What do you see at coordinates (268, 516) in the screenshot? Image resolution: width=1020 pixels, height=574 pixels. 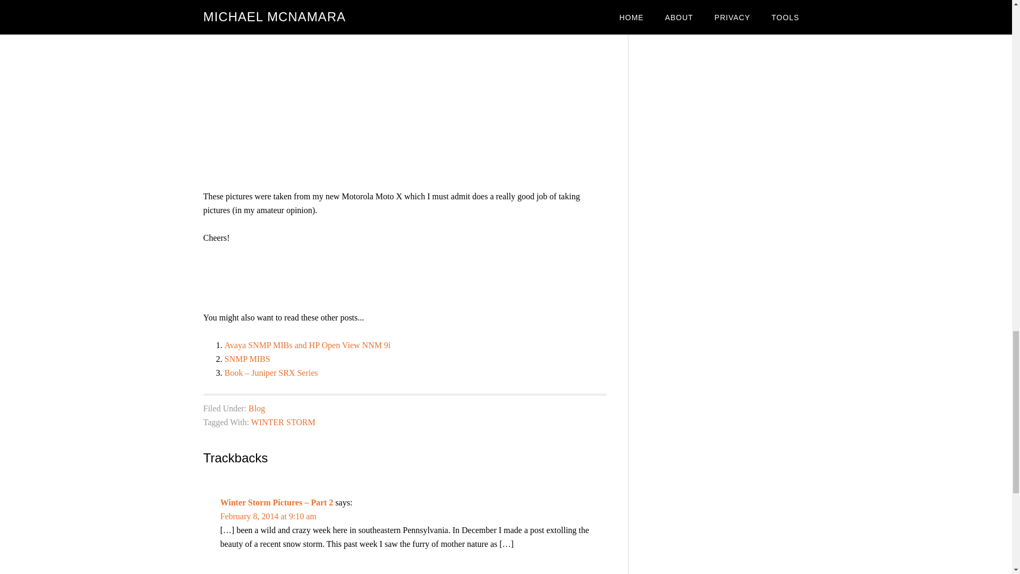 I see `February 8, 2014 at 9:10 am` at bounding box center [268, 516].